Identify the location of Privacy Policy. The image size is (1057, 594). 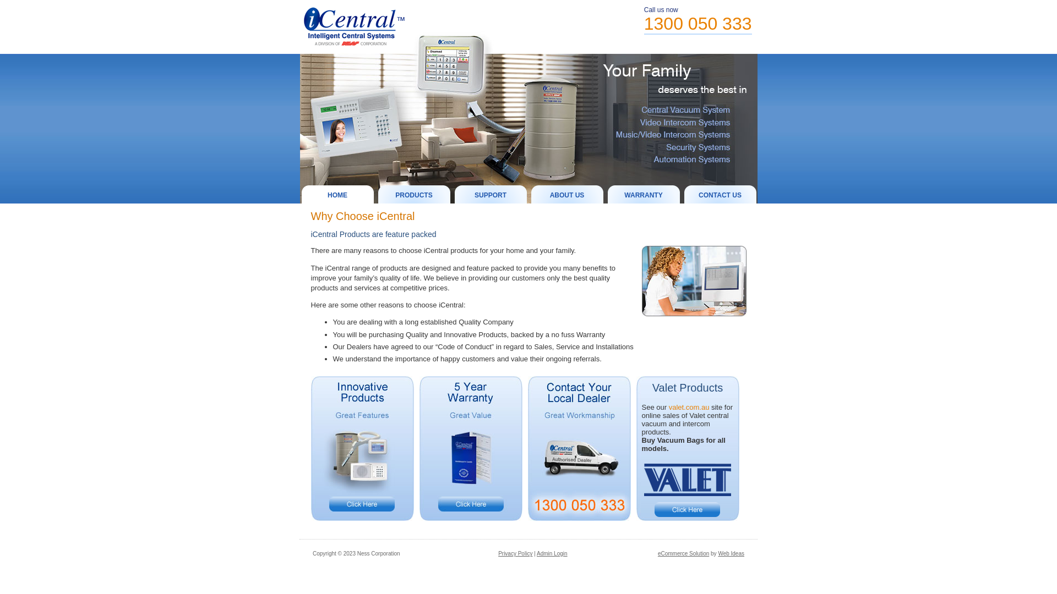
(515, 553).